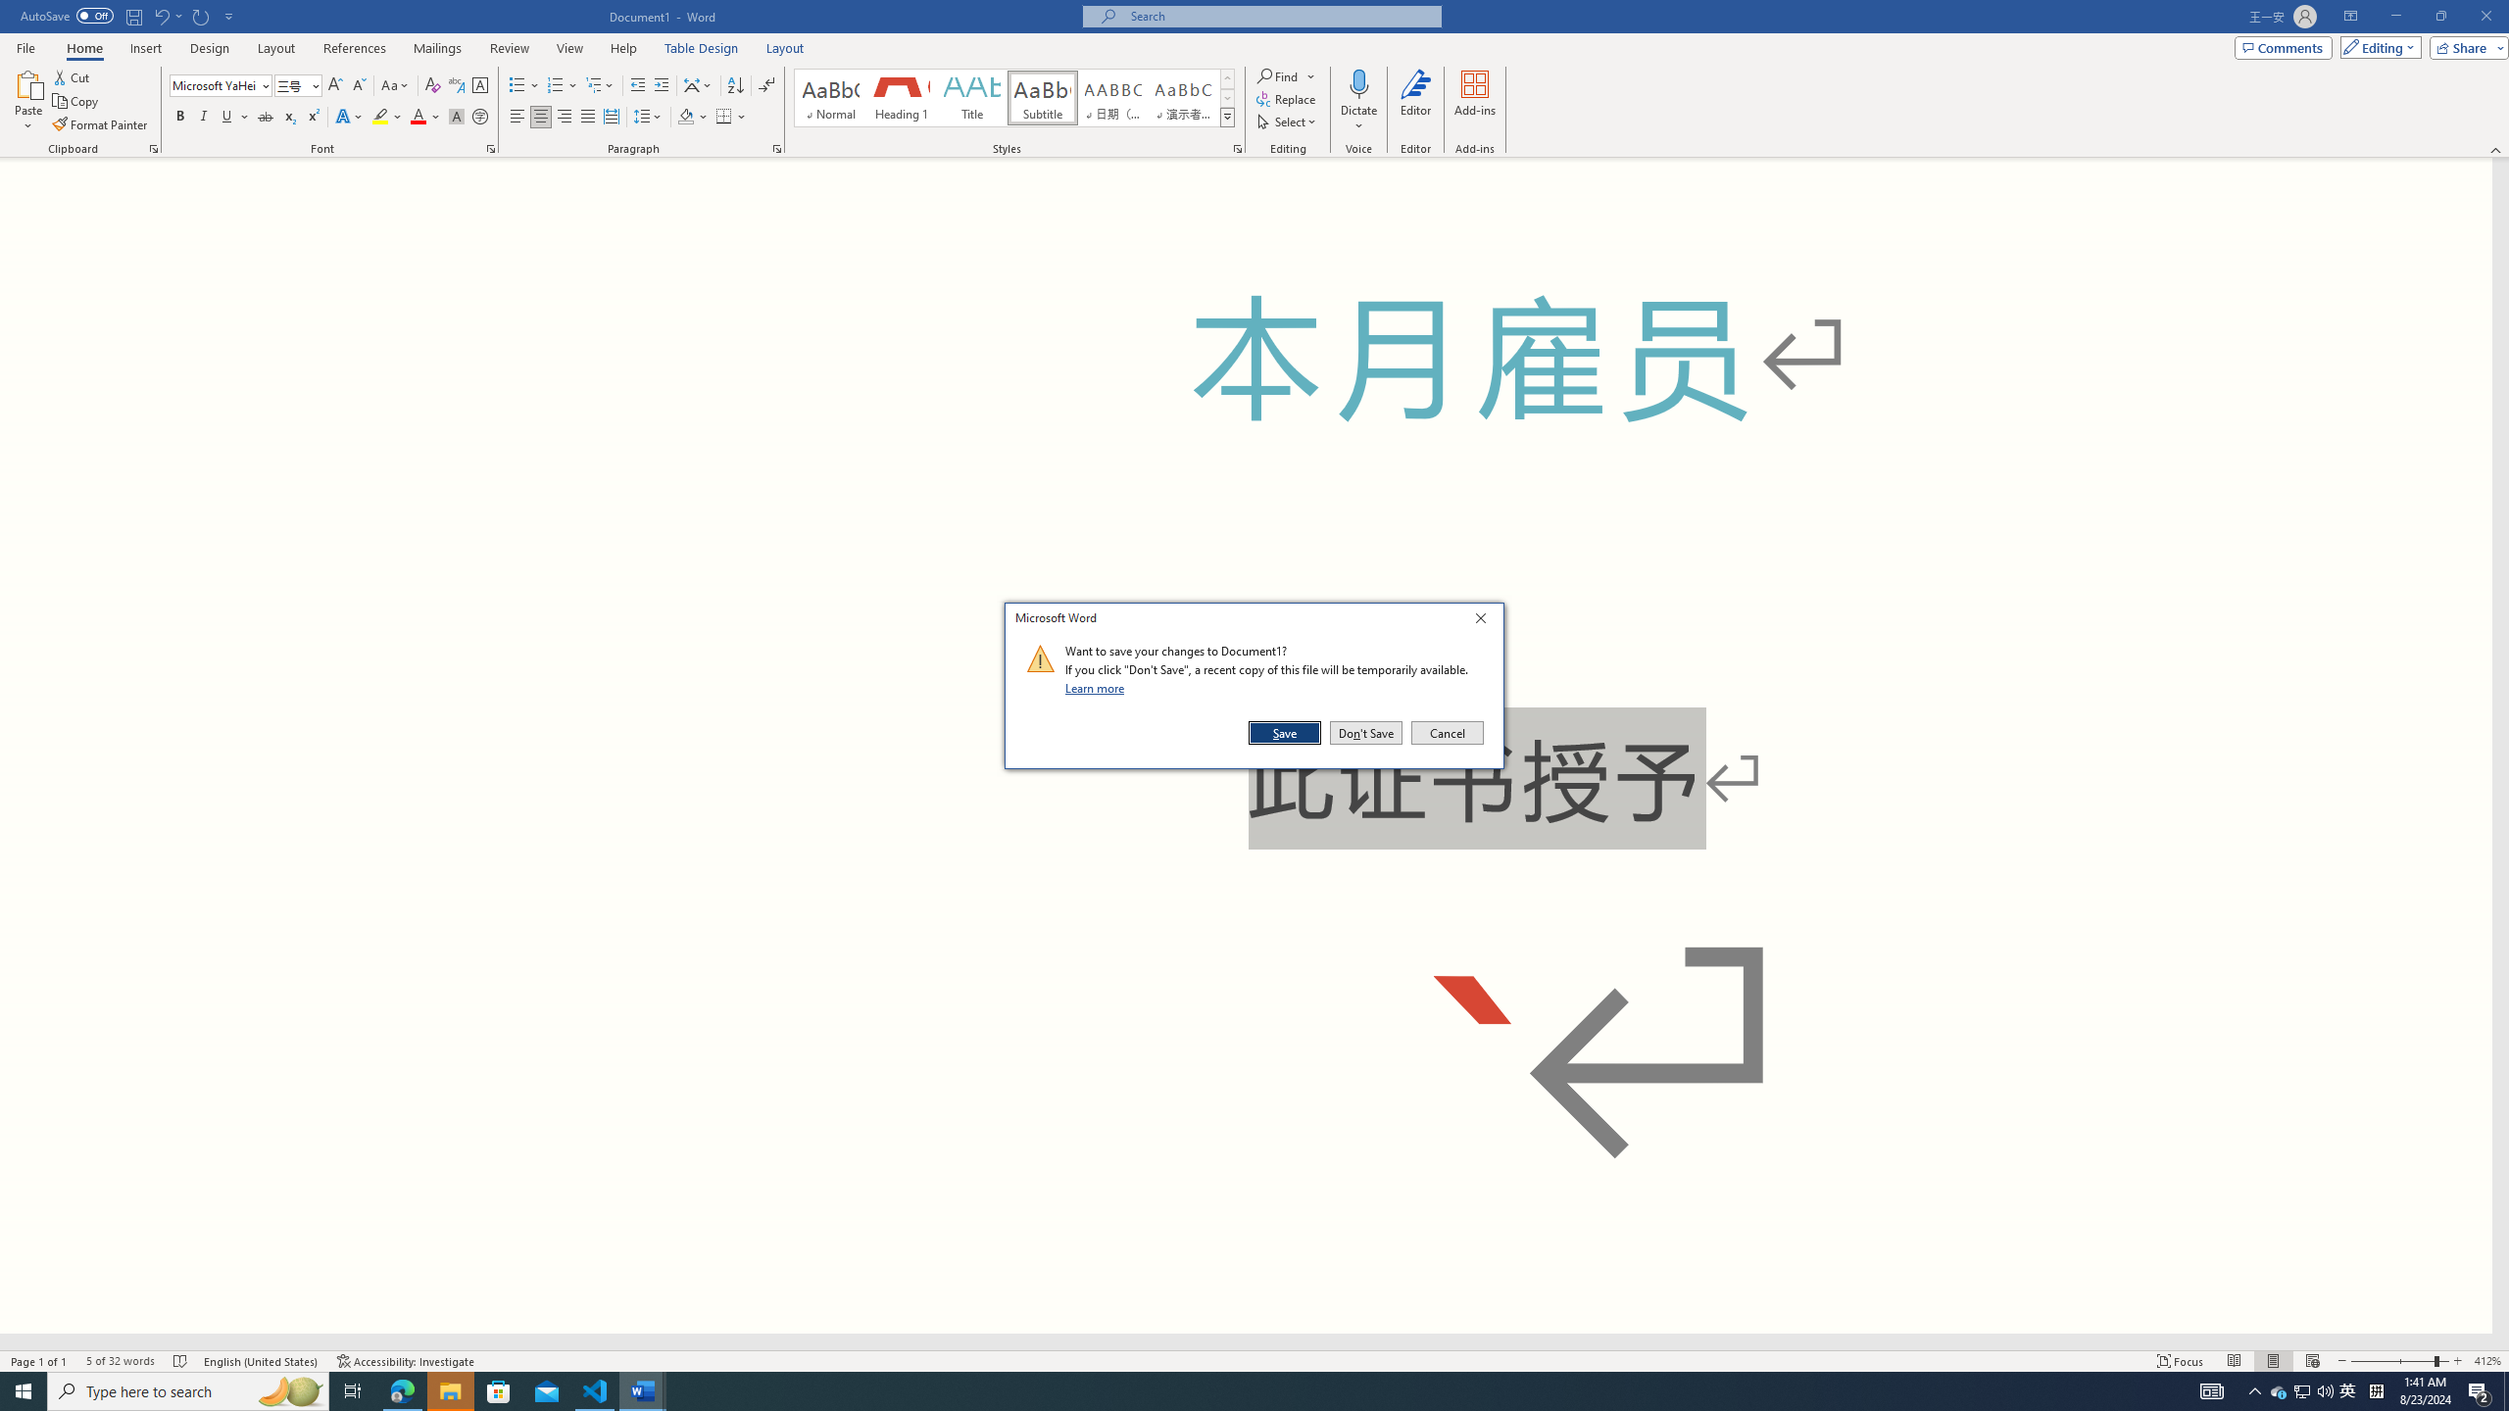 The height and width of the screenshot is (1411, 2509). What do you see at coordinates (335, 86) in the screenshot?
I see `Grow Font` at bounding box center [335, 86].